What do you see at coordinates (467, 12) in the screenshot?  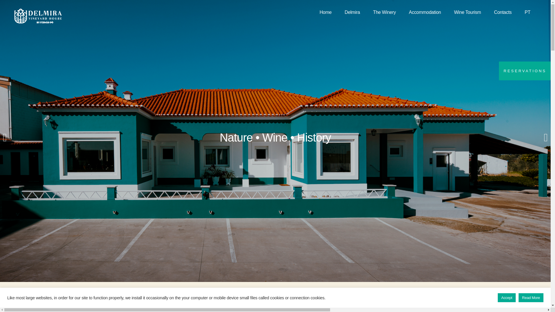 I see `Wine Tourism` at bounding box center [467, 12].